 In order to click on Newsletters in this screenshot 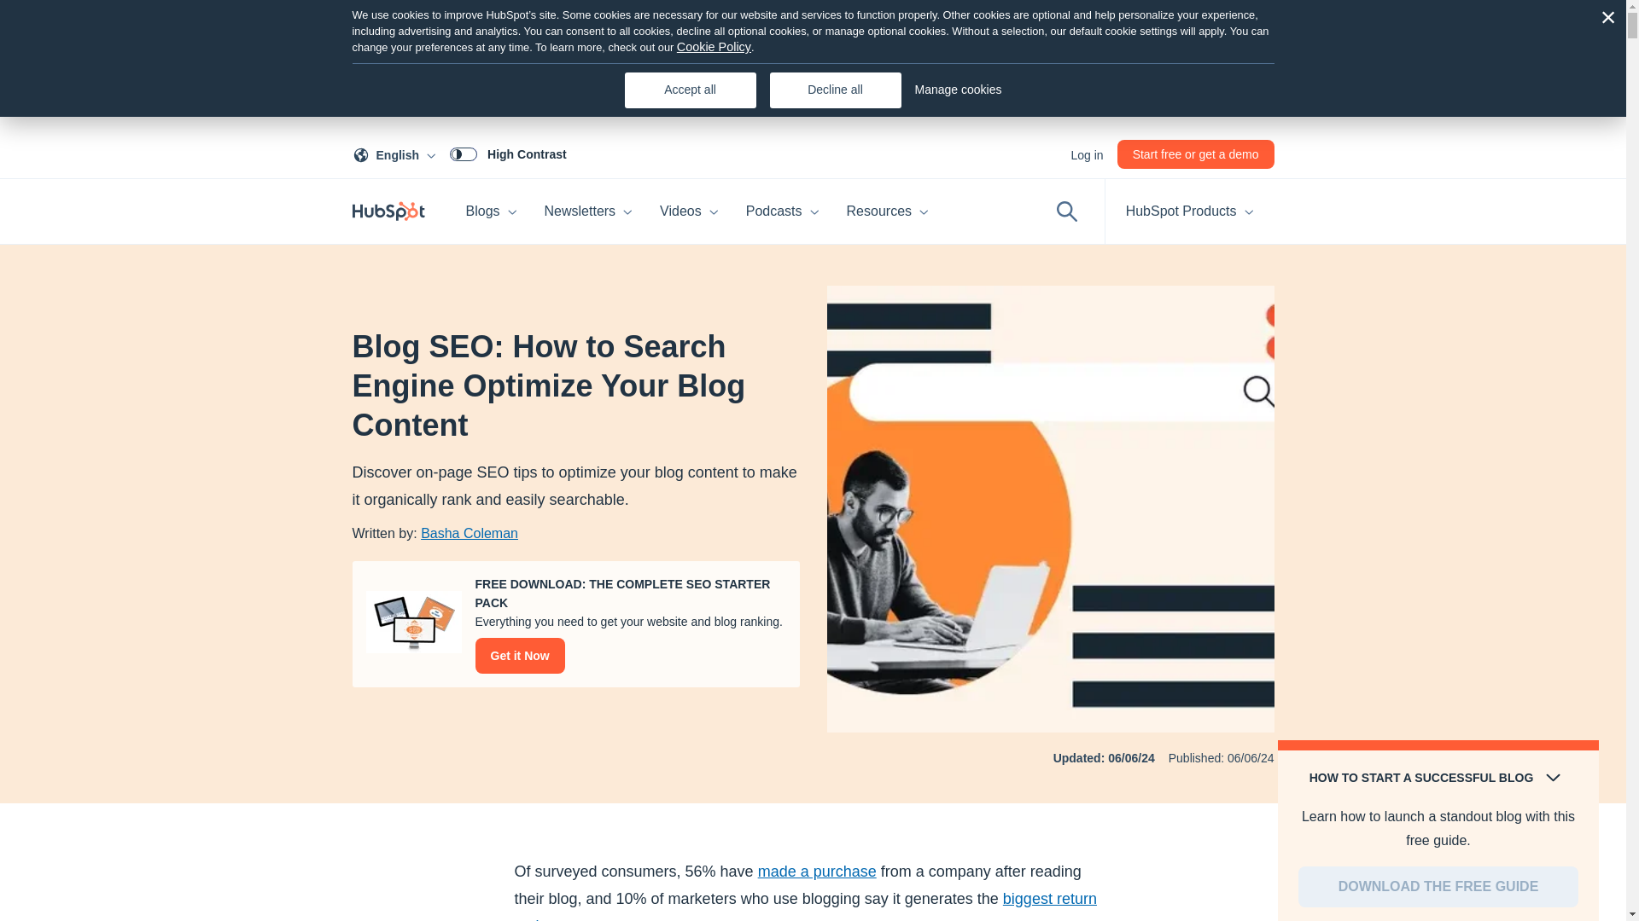, I will do `click(1086, 153)`.